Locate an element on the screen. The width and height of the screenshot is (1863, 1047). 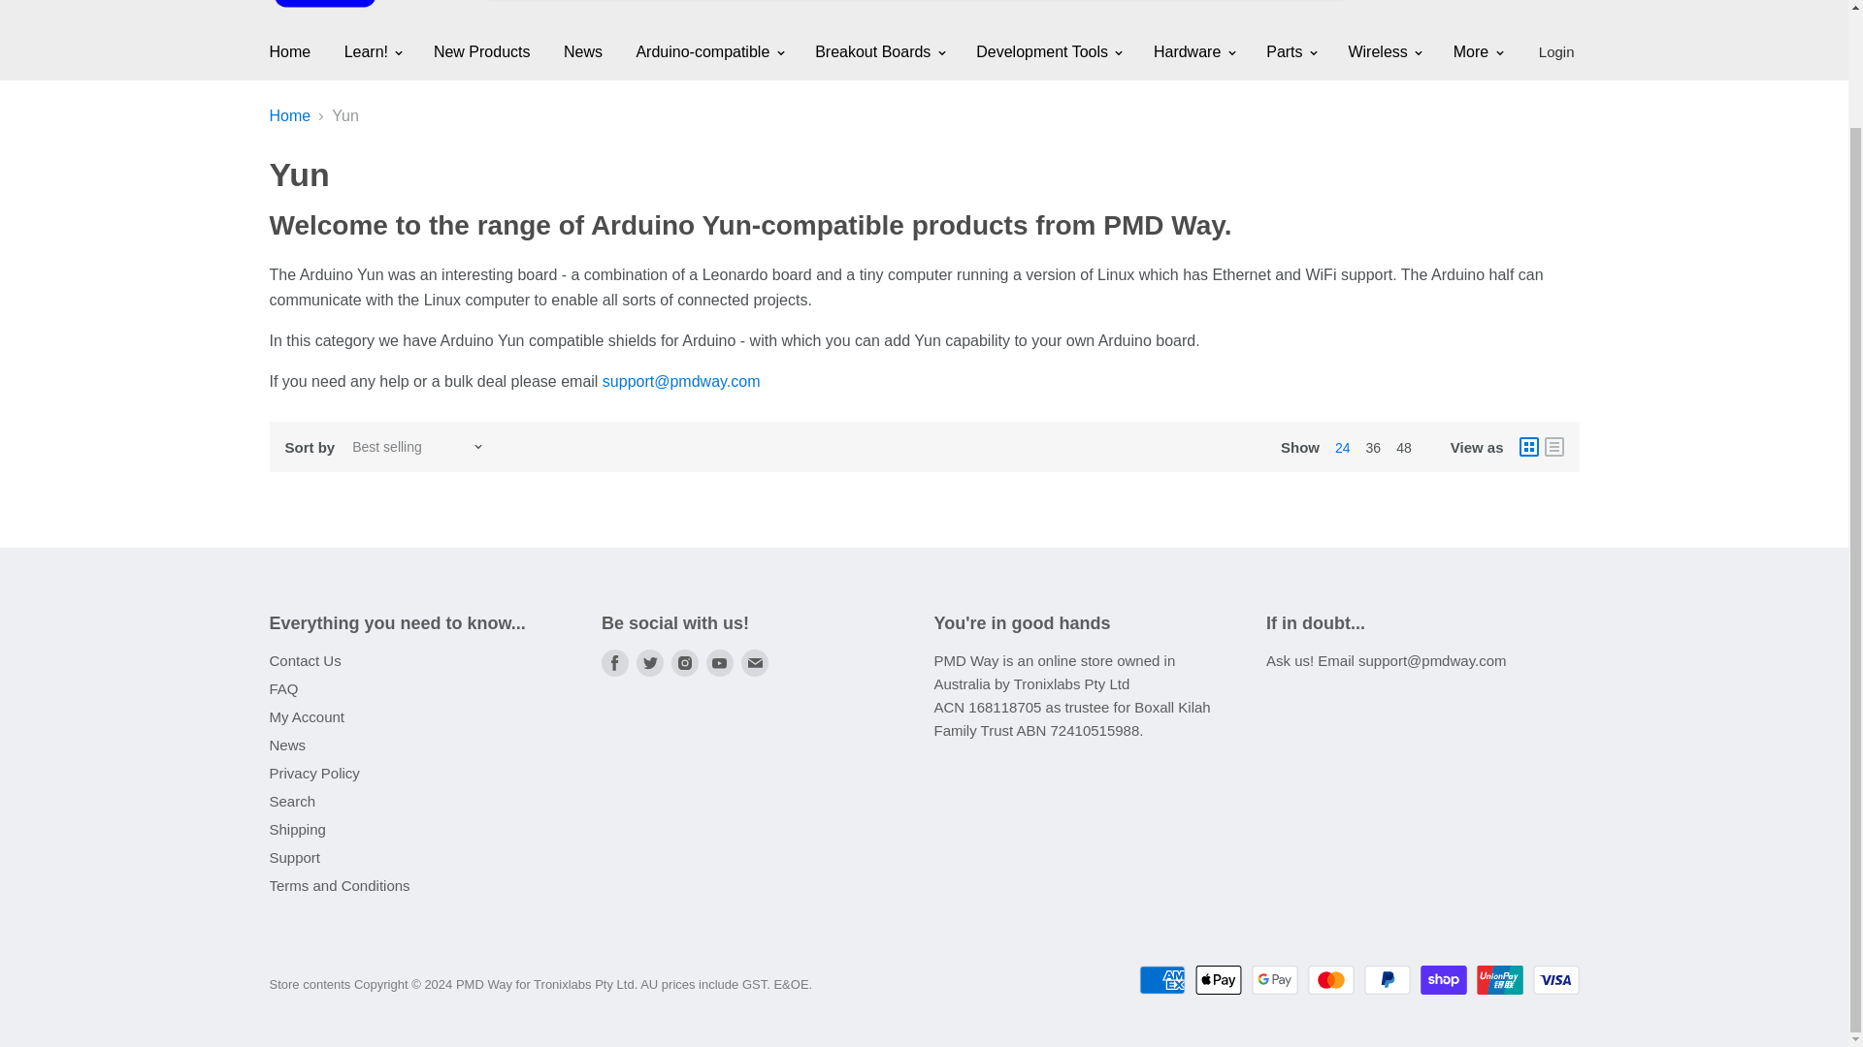
Learn! is located at coordinates (373, 52).